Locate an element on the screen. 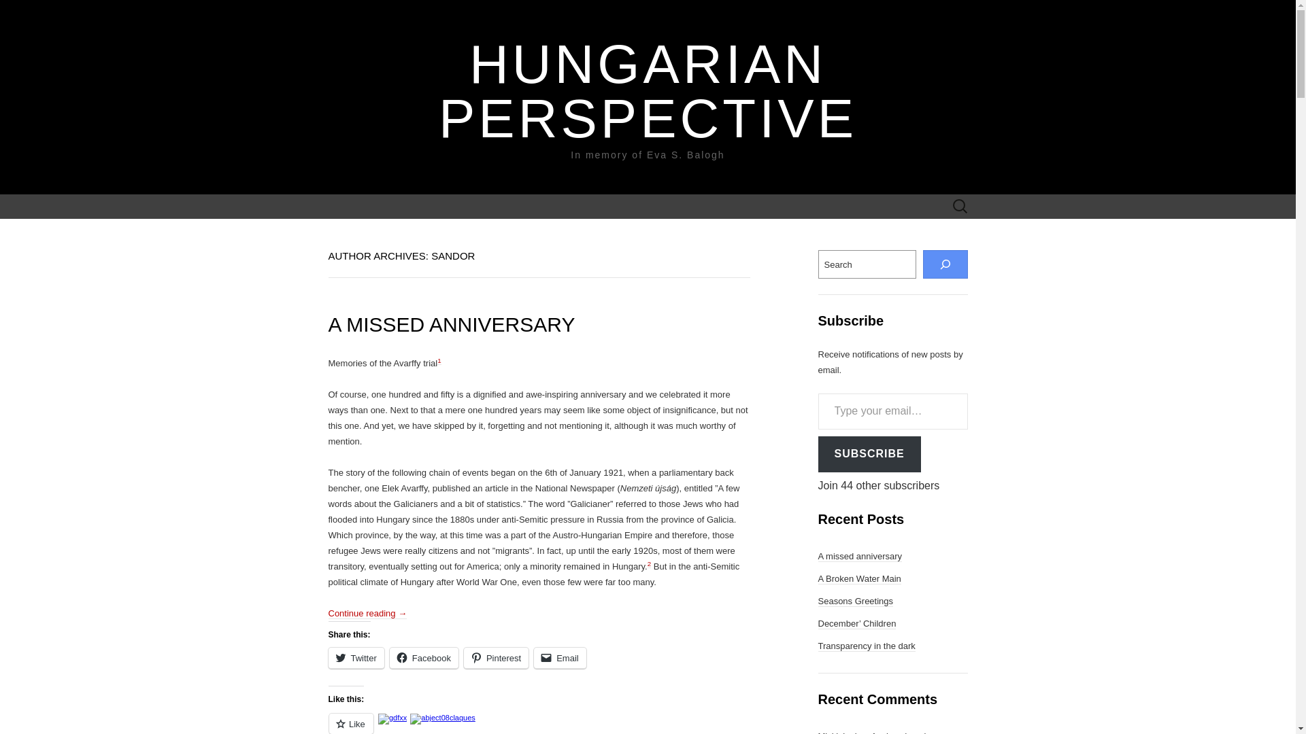 The height and width of the screenshot is (734, 1306). HUNGARIAN PERSPECTIVE is located at coordinates (648, 91).